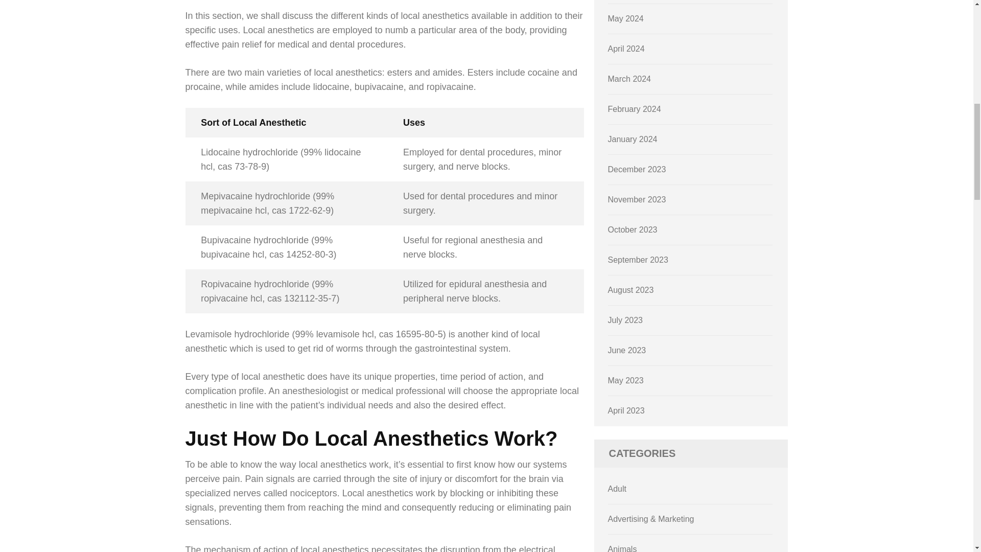 This screenshot has height=552, width=981. Describe the element at coordinates (625, 380) in the screenshot. I see `May 2023` at that location.